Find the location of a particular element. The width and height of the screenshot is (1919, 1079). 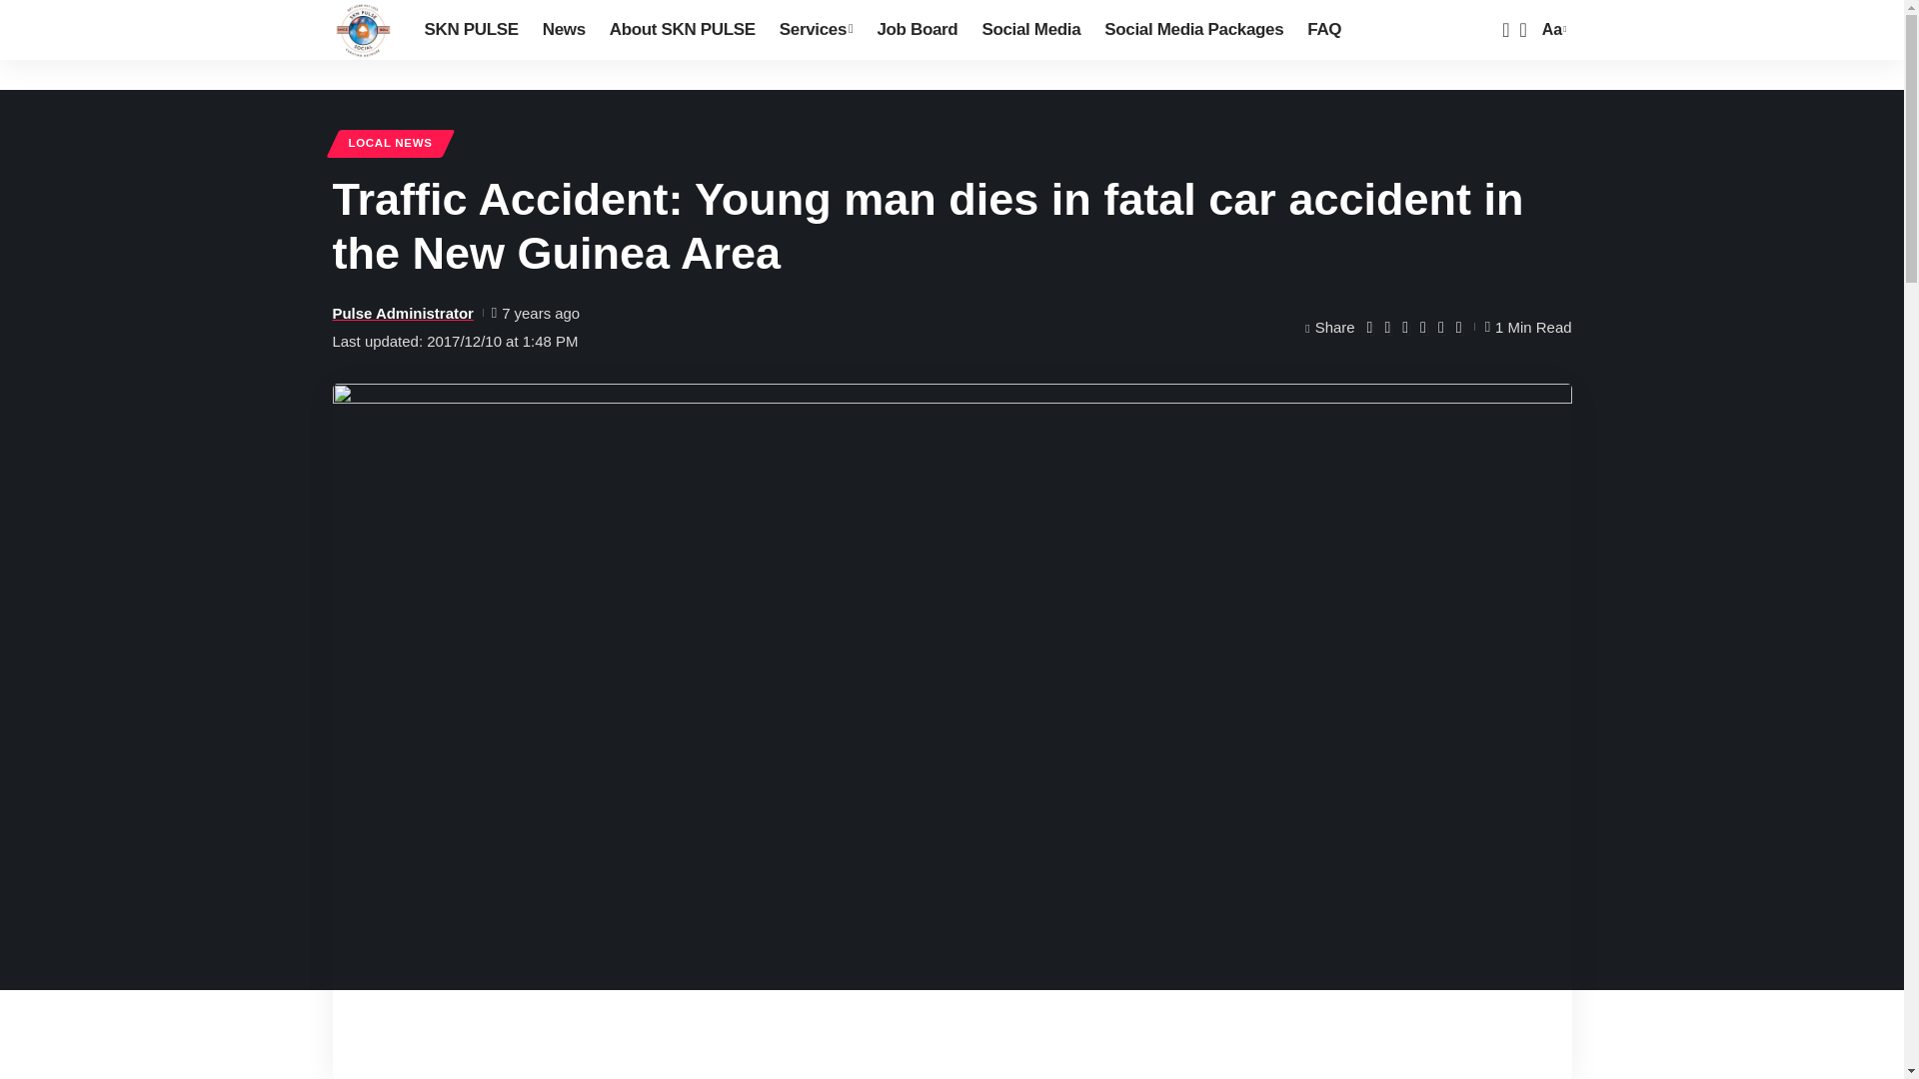

News is located at coordinates (564, 30).